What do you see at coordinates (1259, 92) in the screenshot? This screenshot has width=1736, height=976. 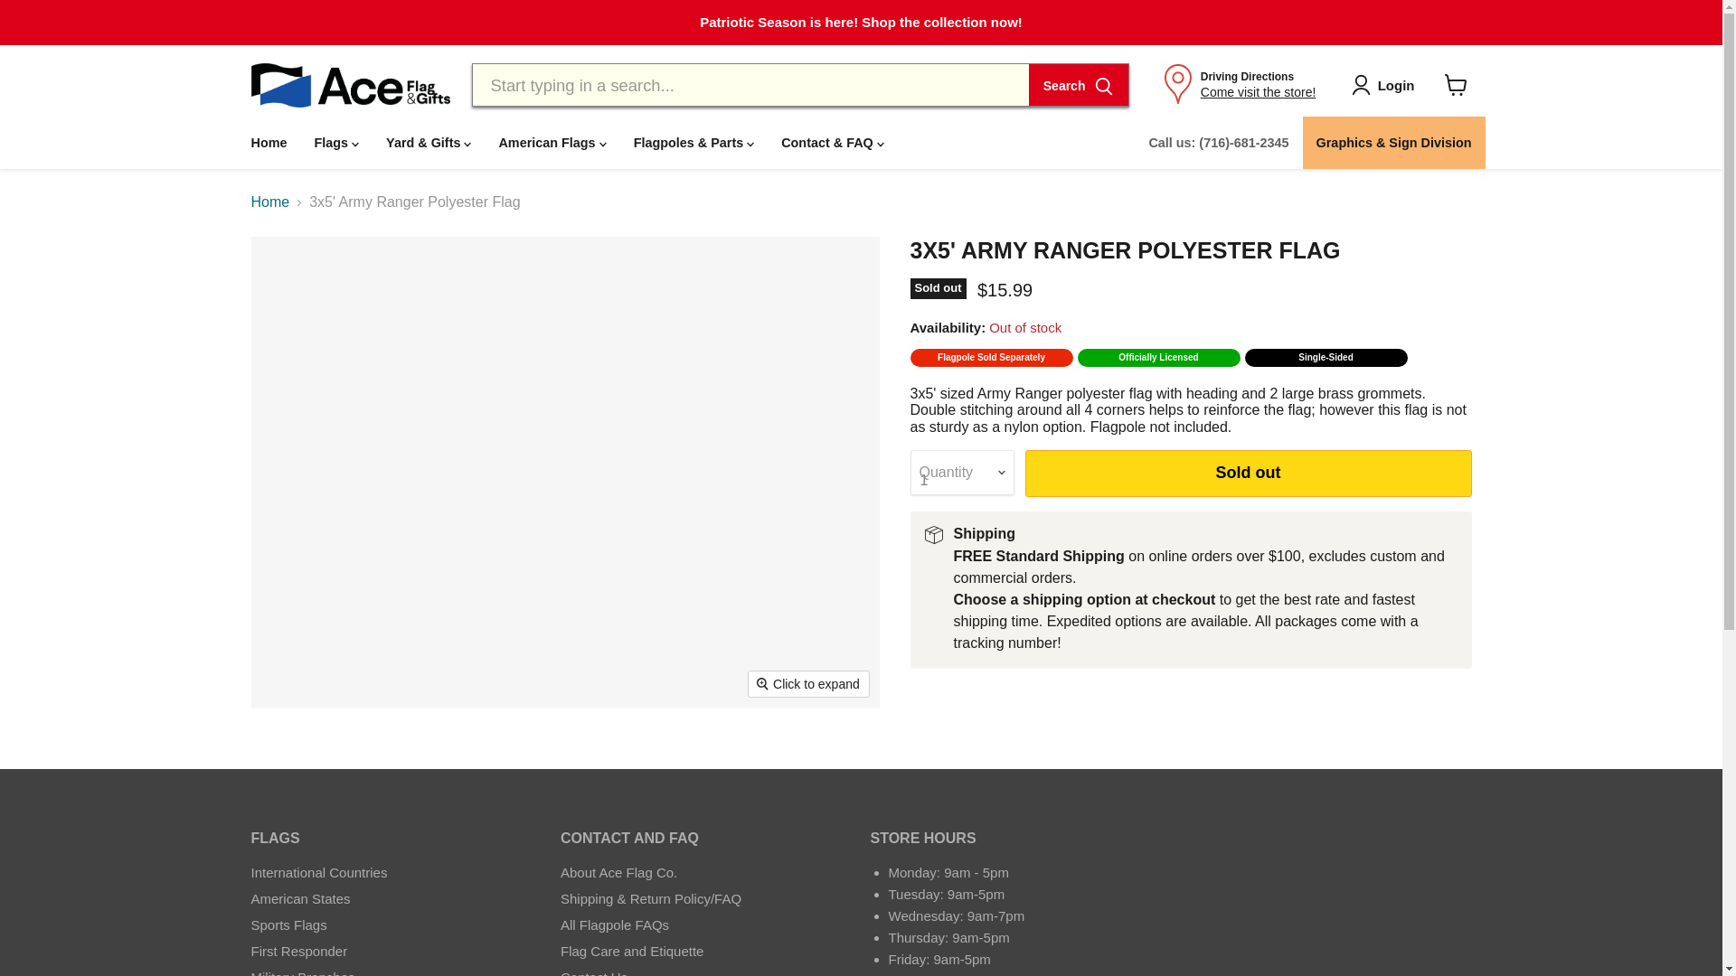 I see `Come visit the store!` at bounding box center [1259, 92].